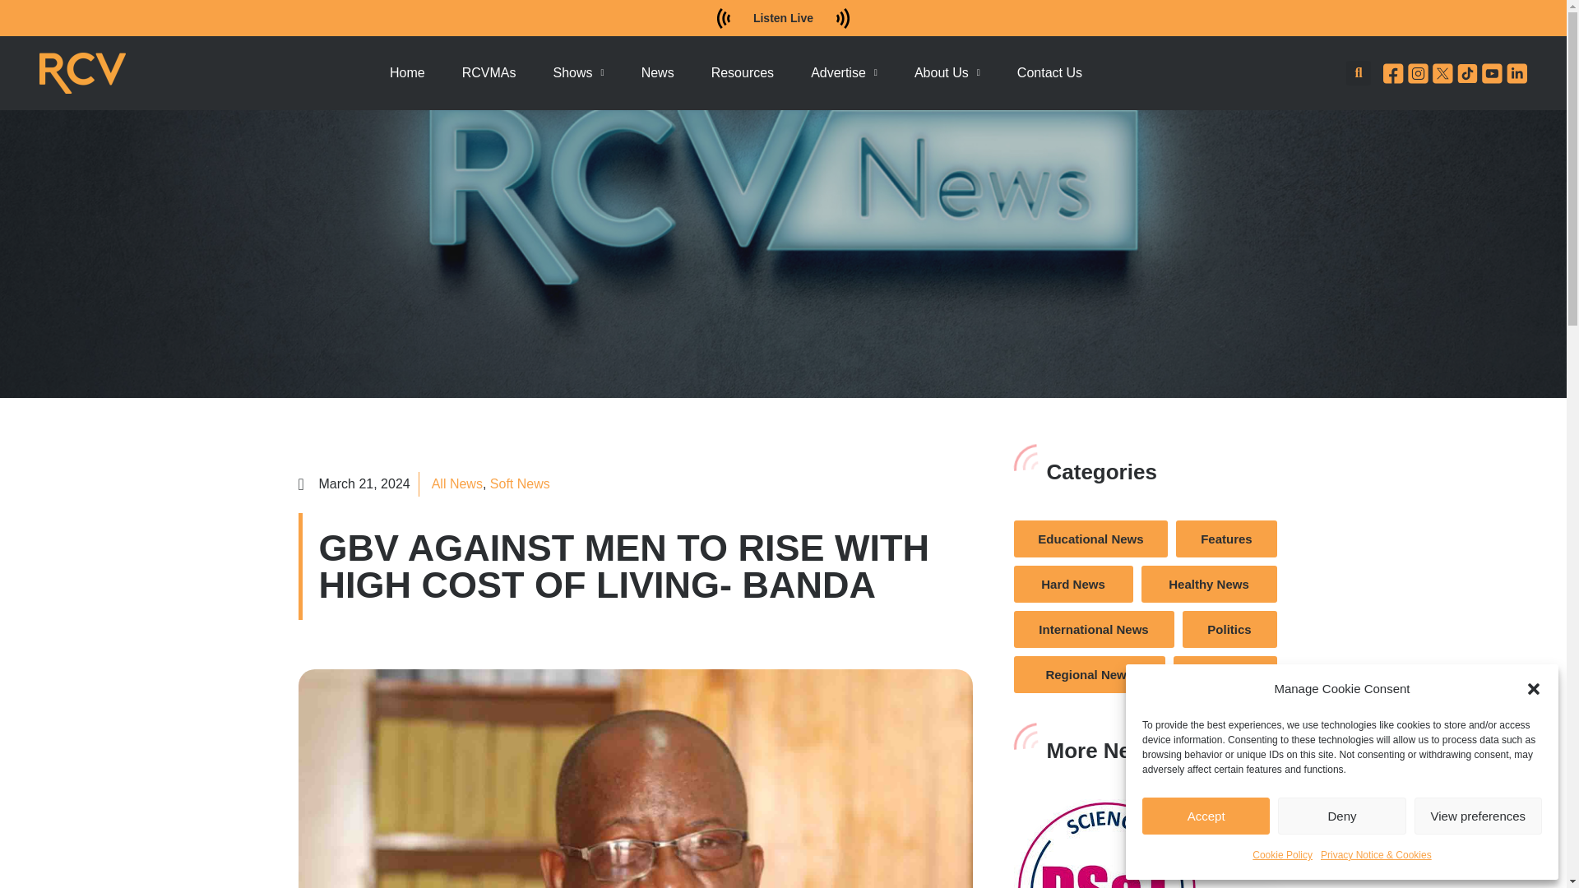 The height and width of the screenshot is (888, 1579). Describe the element at coordinates (578, 72) in the screenshot. I see `Shows` at that location.